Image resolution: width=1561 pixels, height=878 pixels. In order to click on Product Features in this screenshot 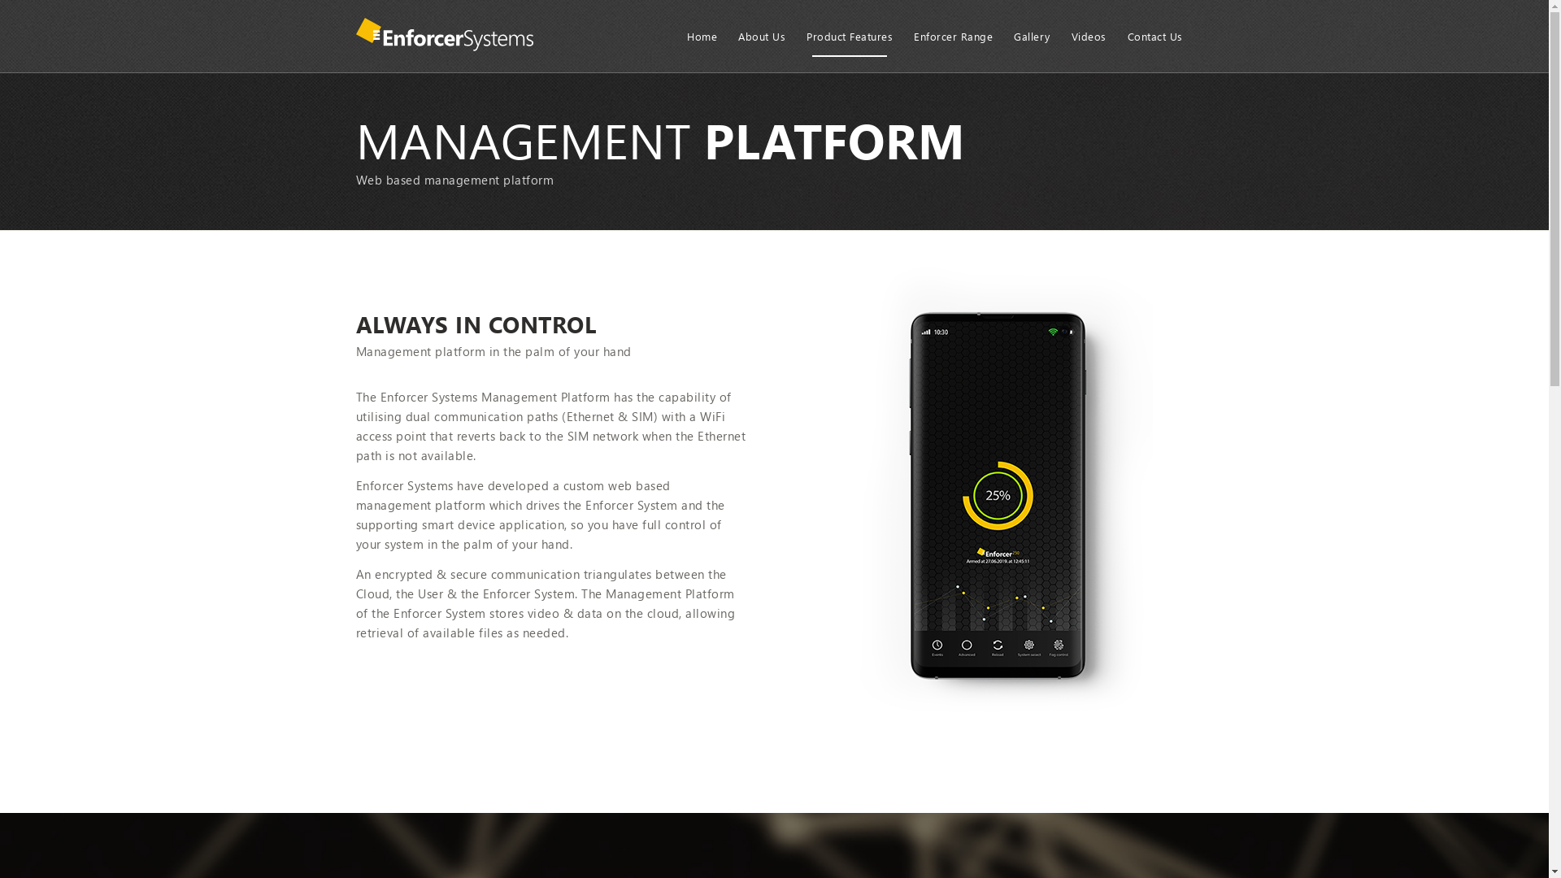, I will do `click(850, 37)`.